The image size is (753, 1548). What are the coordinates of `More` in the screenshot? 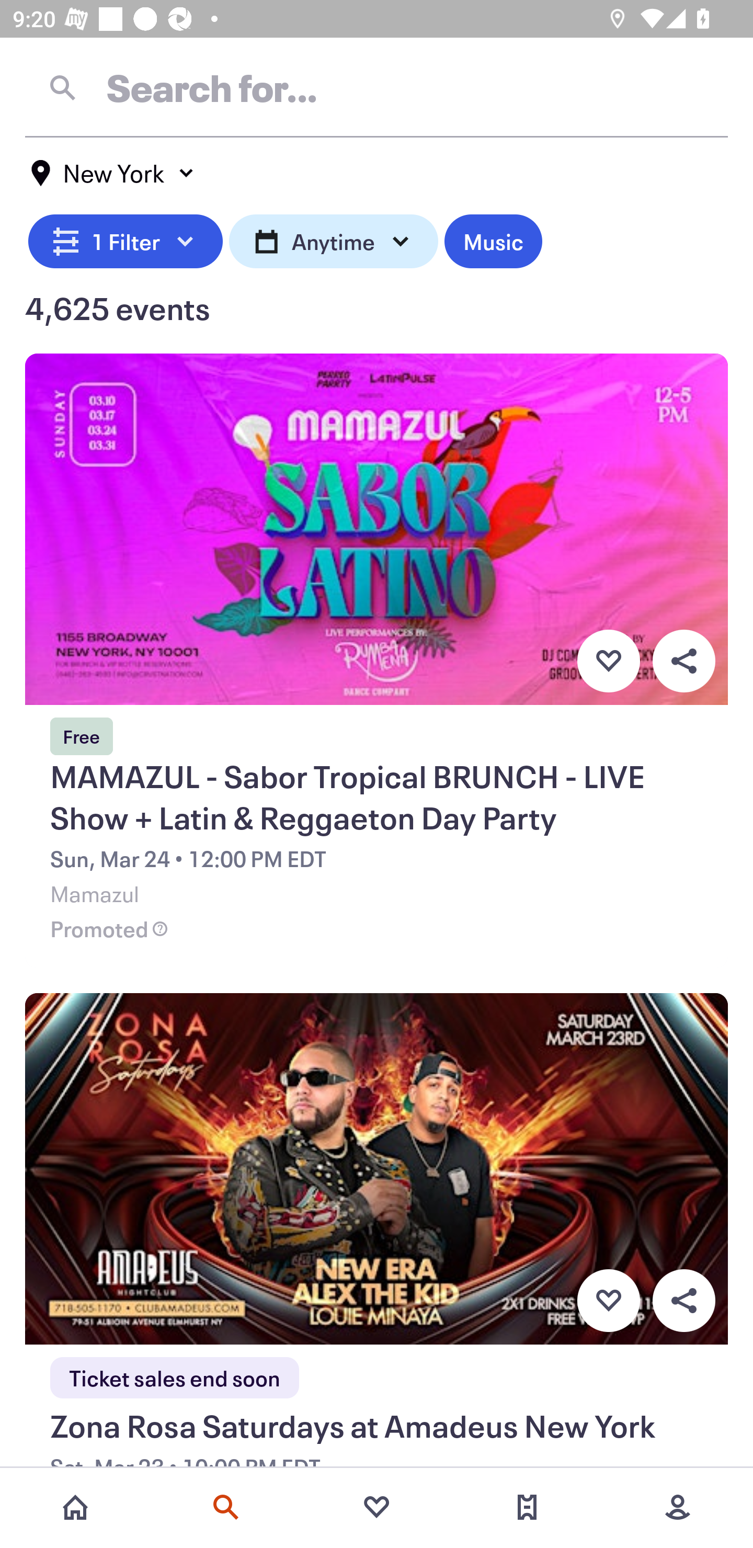 It's located at (678, 1507).